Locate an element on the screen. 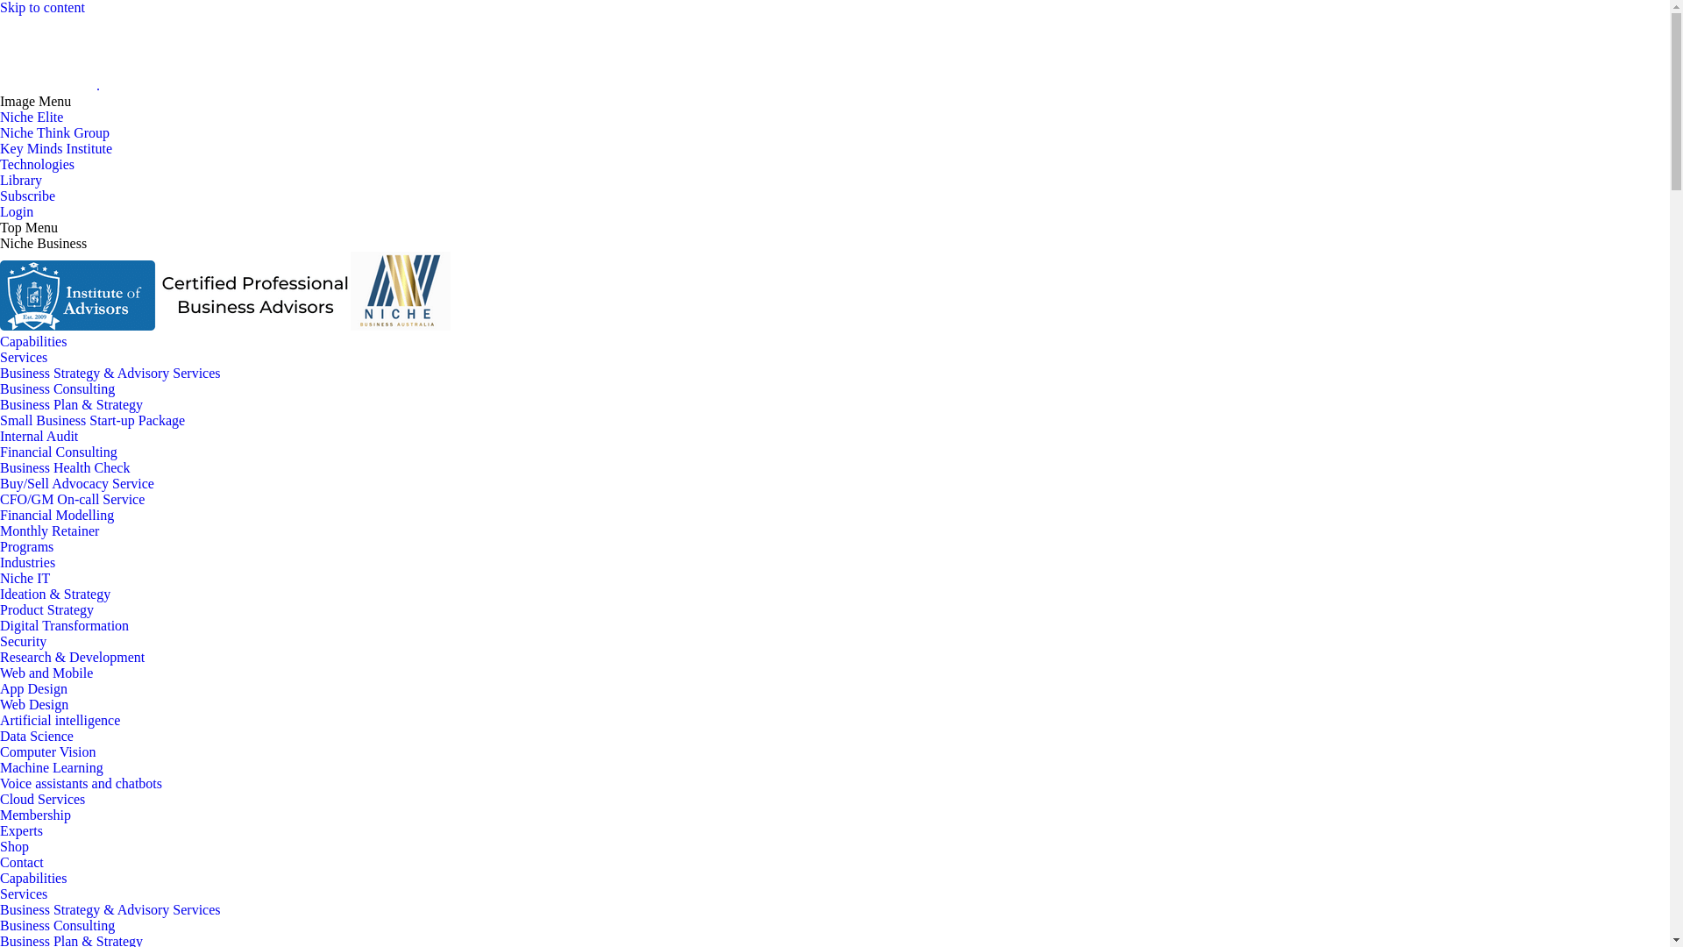  Artificial intelligence is located at coordinates (60, 721).